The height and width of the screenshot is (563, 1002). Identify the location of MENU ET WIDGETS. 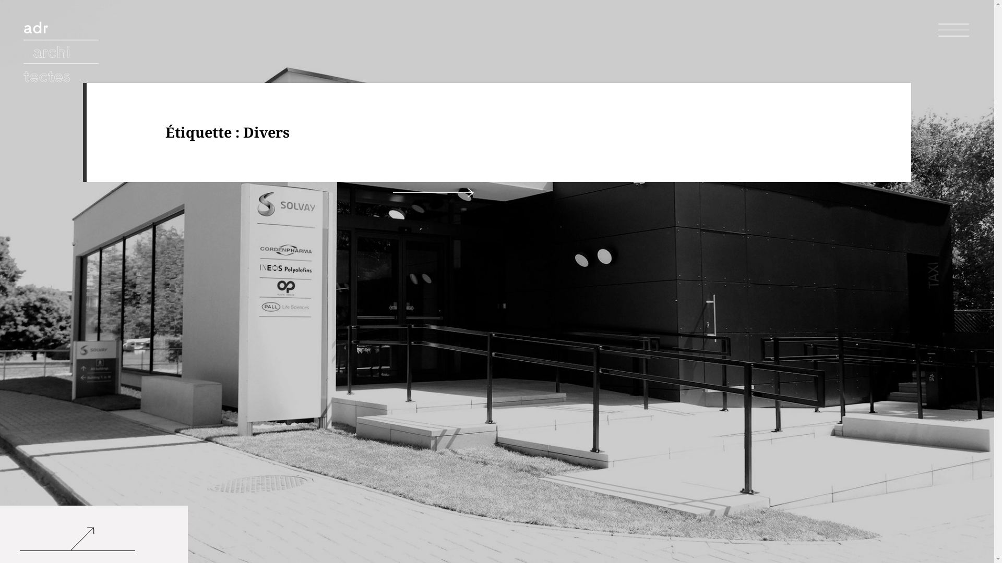
(954, 30).